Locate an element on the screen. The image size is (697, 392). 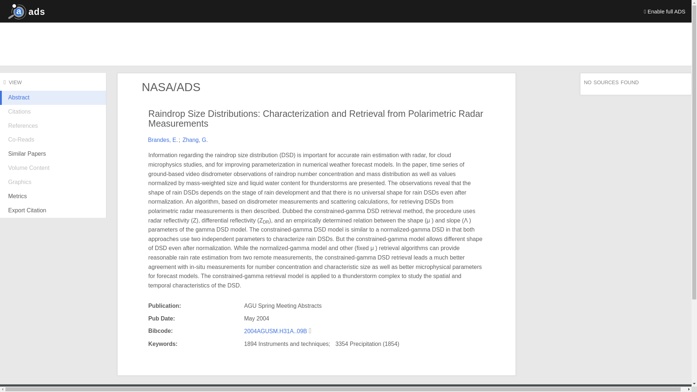
Metrics is located at coordinates (53, 196).